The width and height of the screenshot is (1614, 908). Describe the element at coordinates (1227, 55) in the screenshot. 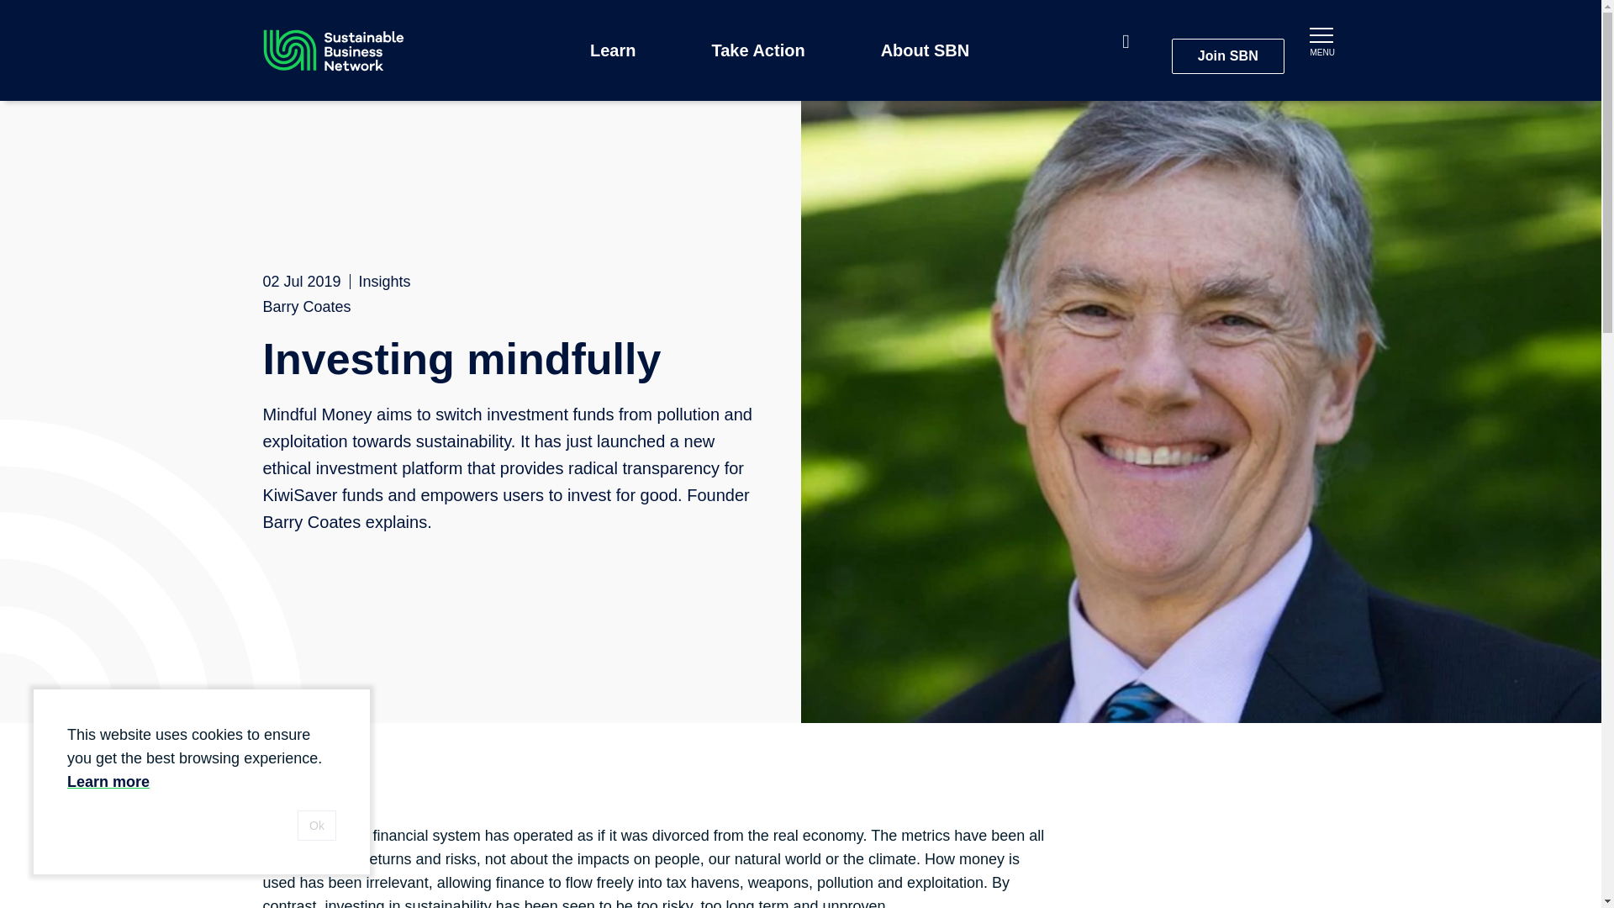

I see `Join SBN` at that location.